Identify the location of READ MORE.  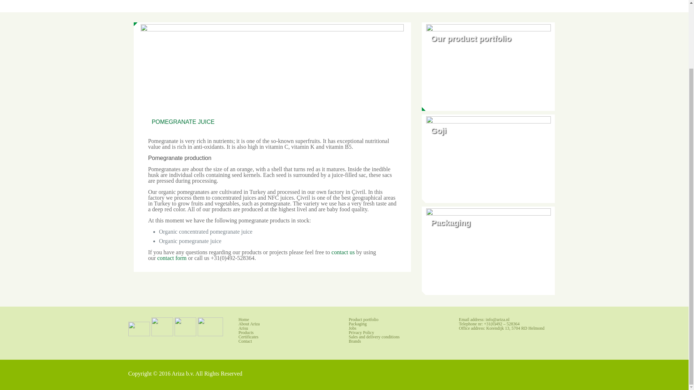
(450, 273).